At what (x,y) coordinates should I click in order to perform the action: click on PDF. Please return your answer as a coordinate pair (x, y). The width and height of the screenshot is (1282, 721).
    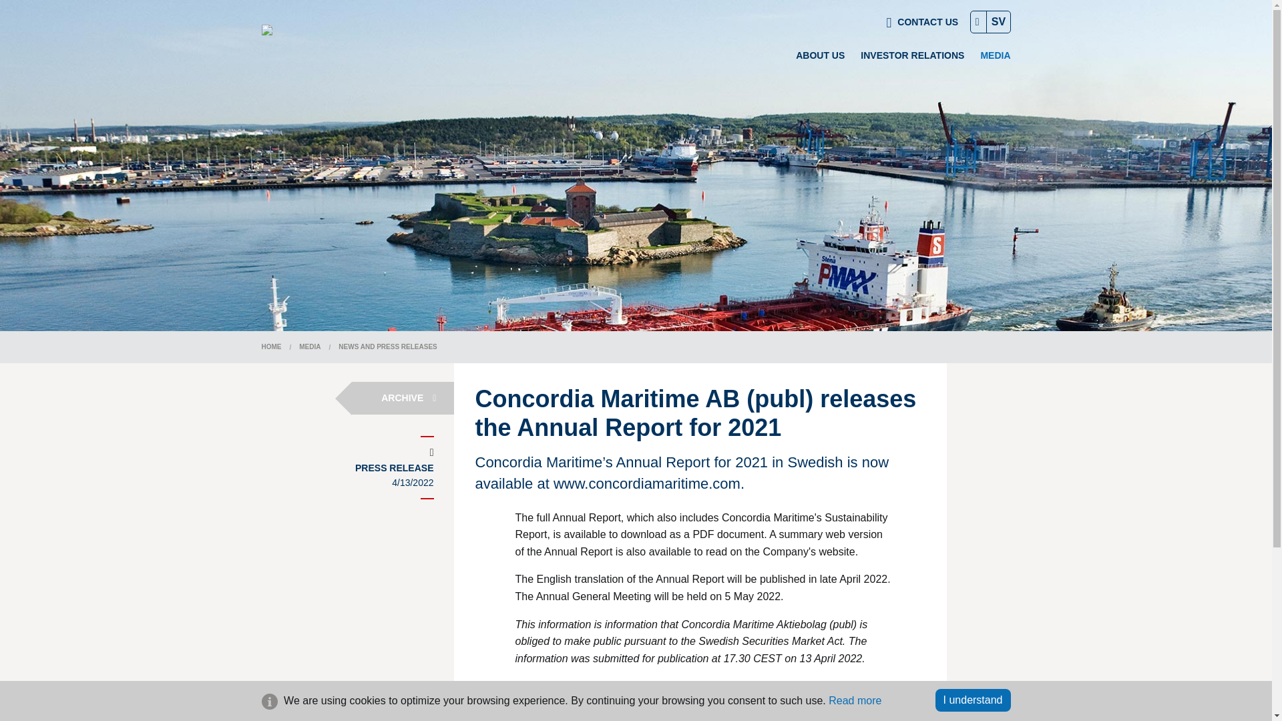
    Looking at the image, I should click on (529, 686).